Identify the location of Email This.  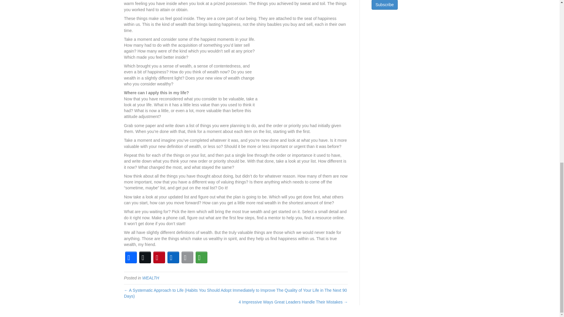
(187, 257).